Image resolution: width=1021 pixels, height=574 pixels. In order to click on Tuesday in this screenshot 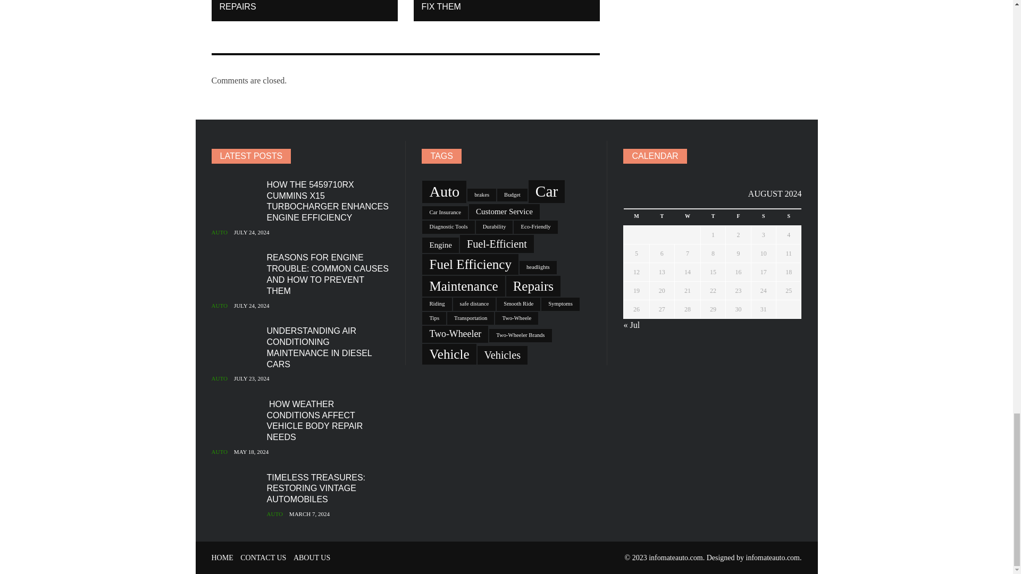, I will do `click(662, 217)`.